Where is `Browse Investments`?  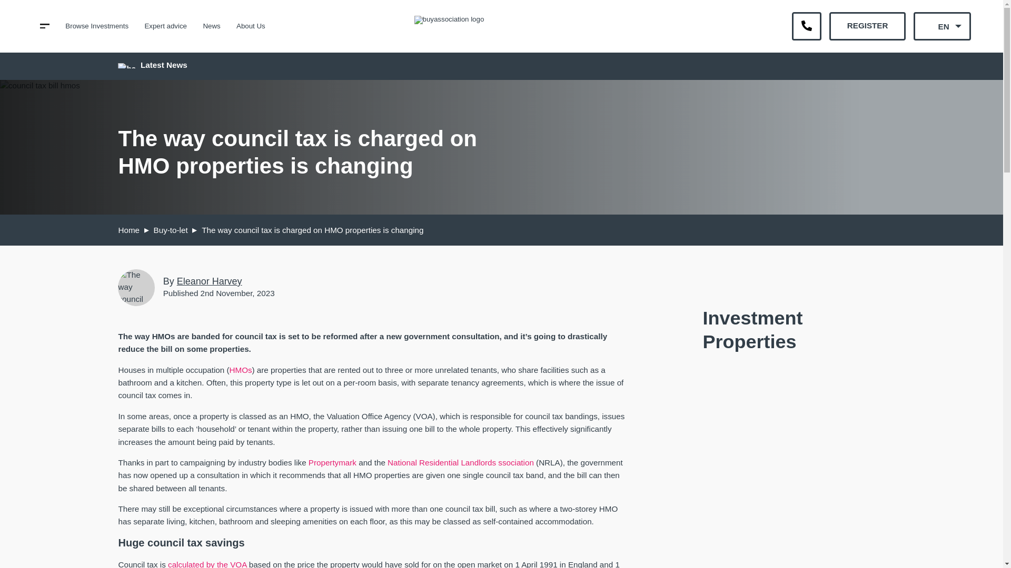
Browse Investments is located at coordinates (97, 26).